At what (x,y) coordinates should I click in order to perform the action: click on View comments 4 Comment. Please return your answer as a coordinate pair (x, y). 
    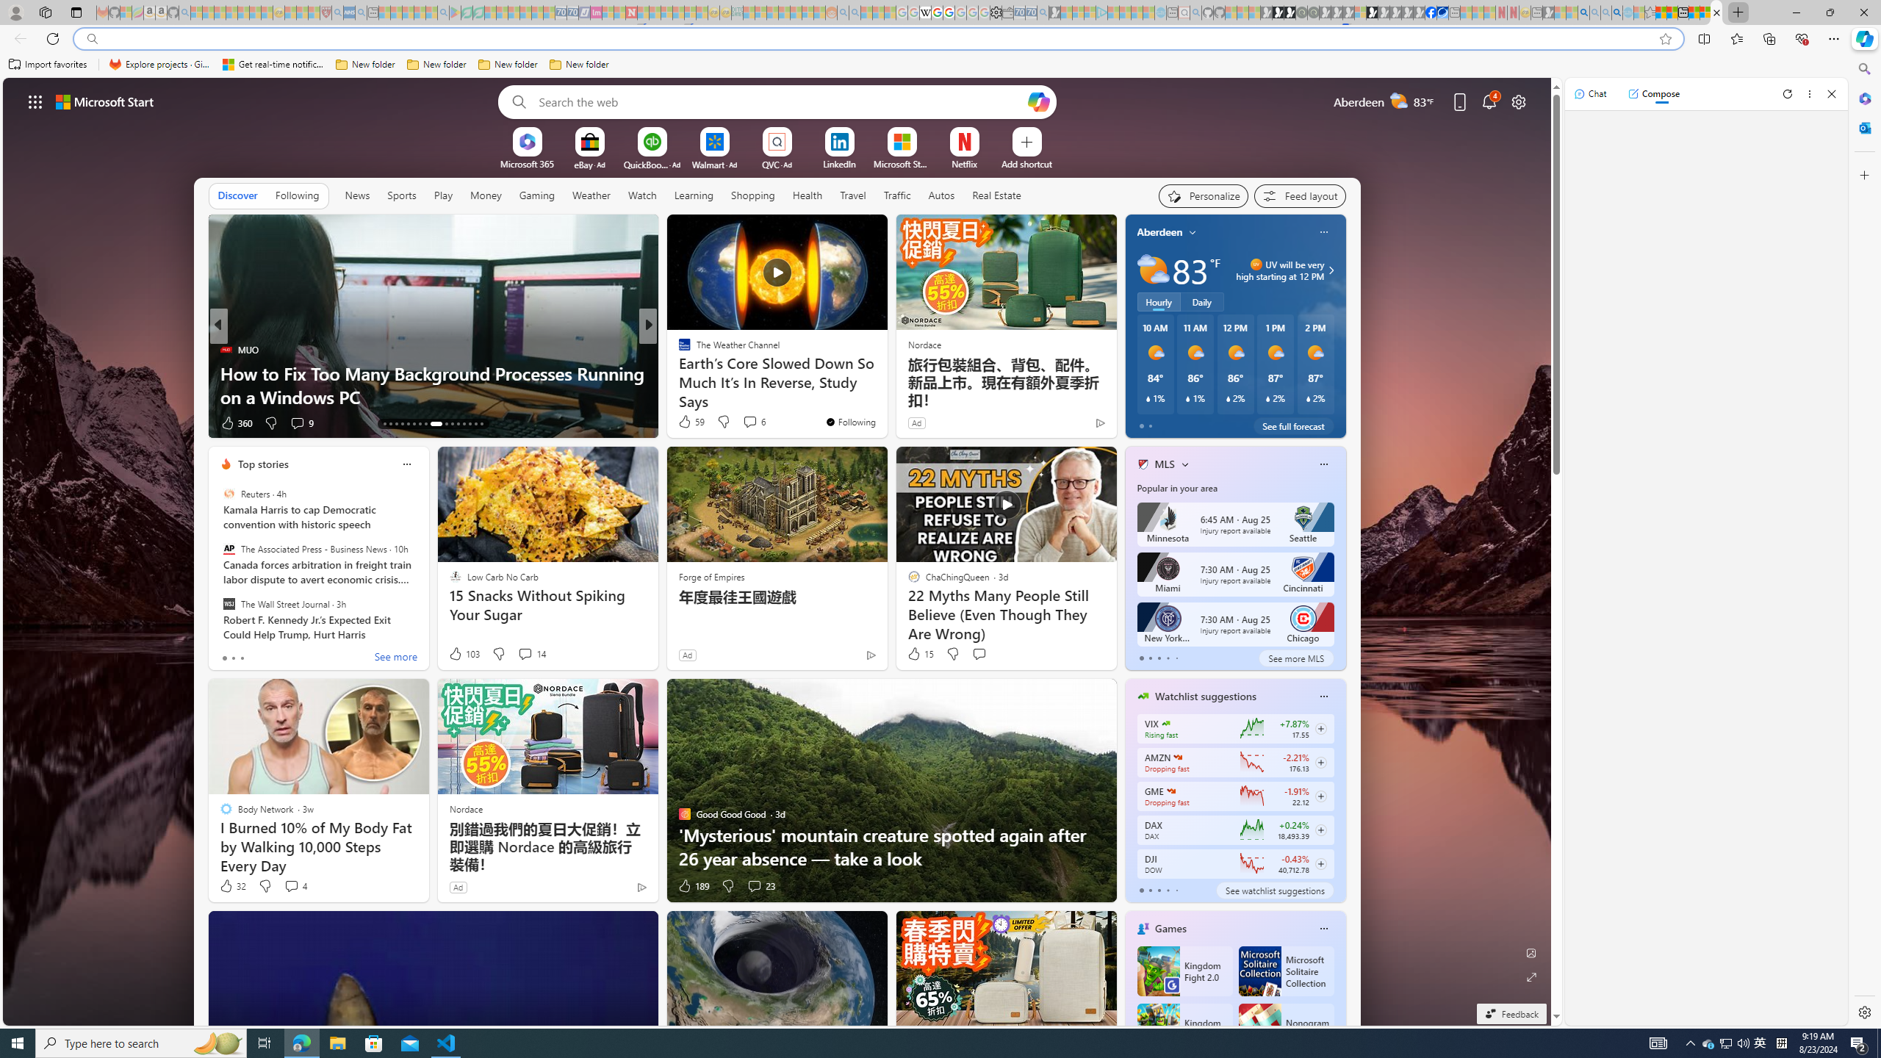
    Looking at the image, I should click on (291, 886).